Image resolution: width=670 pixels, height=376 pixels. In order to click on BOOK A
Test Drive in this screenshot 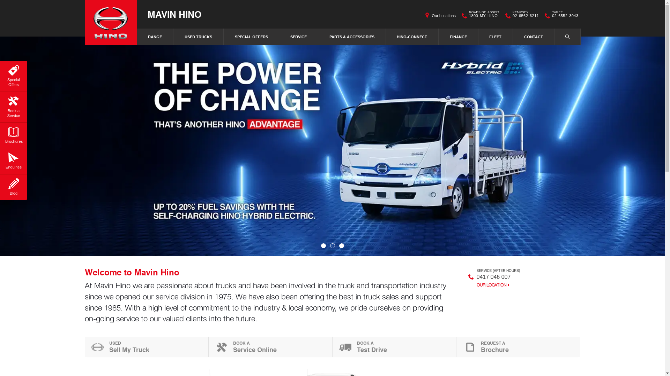, I will do `click(394, 347)`.